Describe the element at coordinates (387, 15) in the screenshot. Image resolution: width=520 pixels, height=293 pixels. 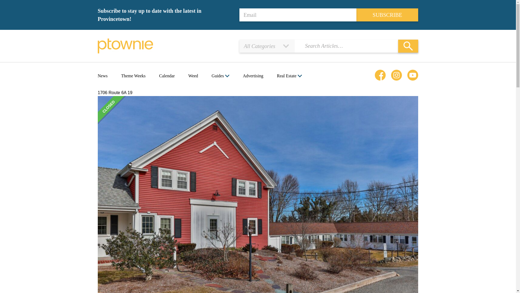
I see `SUBSCRIBE` at that location.